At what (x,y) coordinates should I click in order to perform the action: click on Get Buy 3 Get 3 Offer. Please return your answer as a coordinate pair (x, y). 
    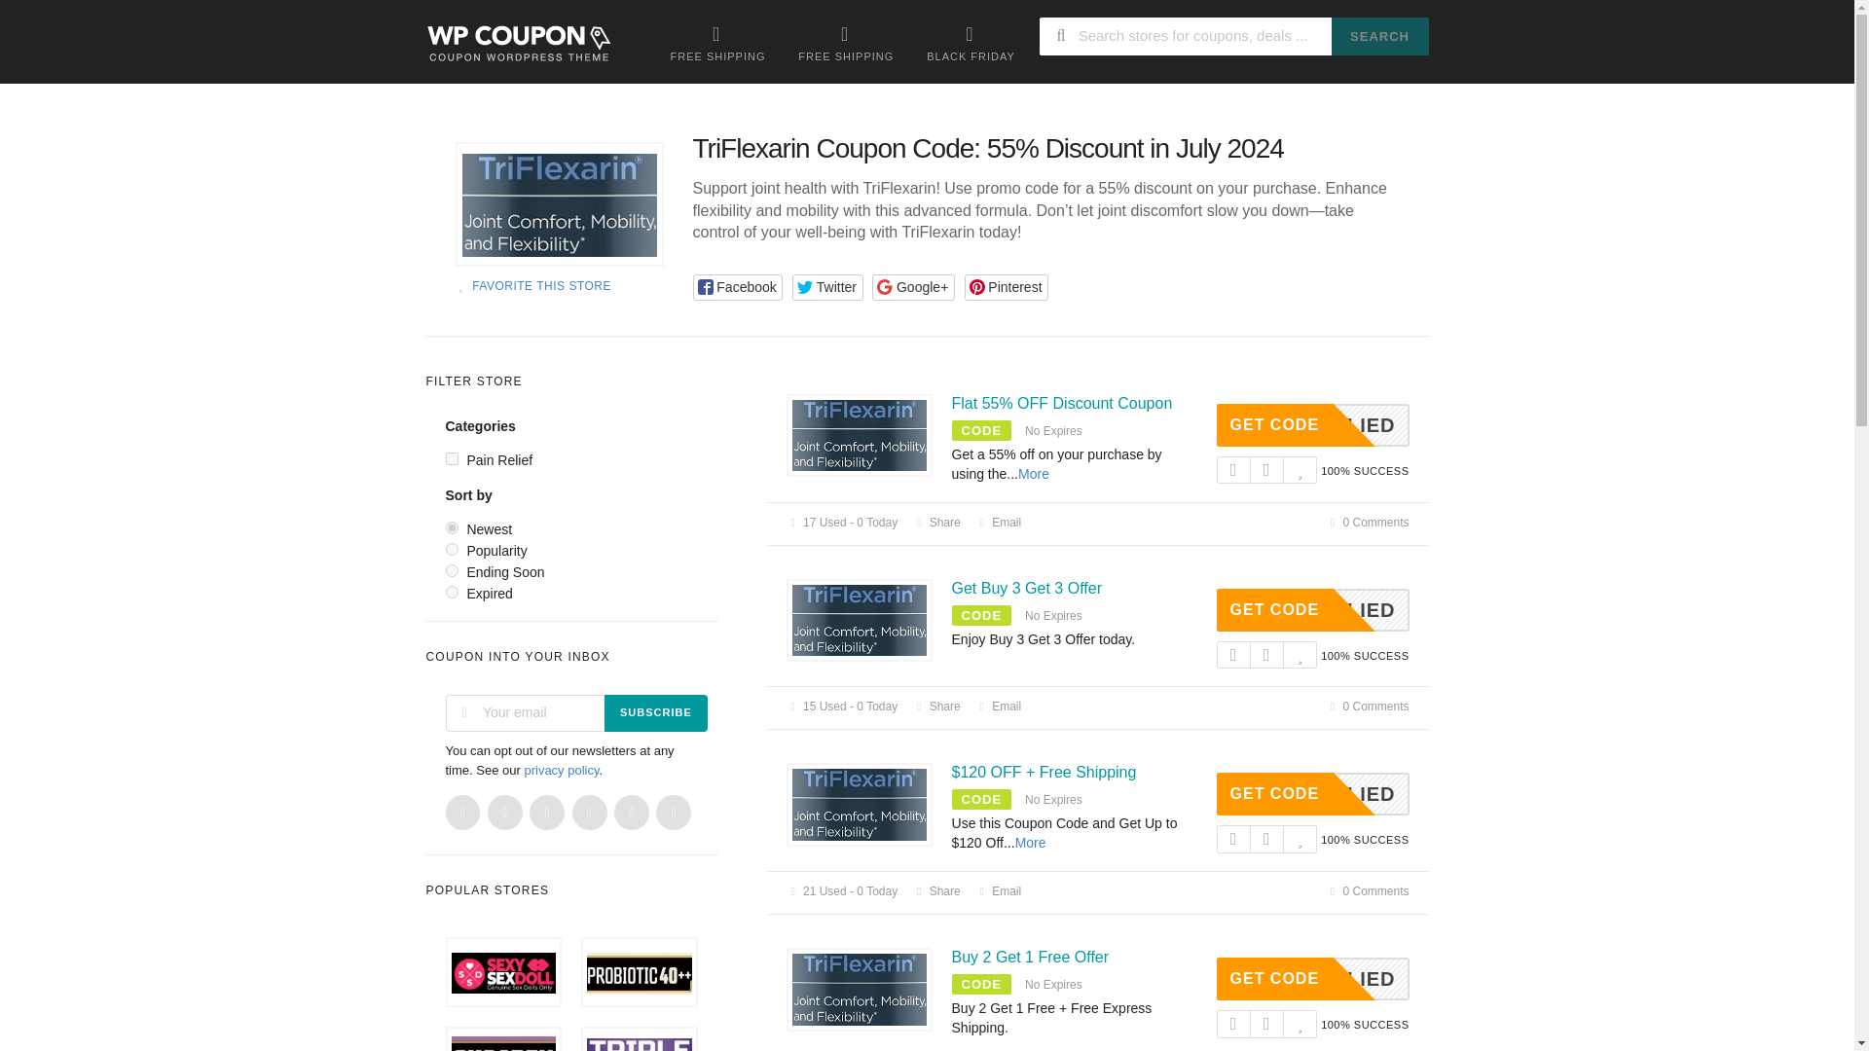
    Looking at the image, I should click on (1026, 588).